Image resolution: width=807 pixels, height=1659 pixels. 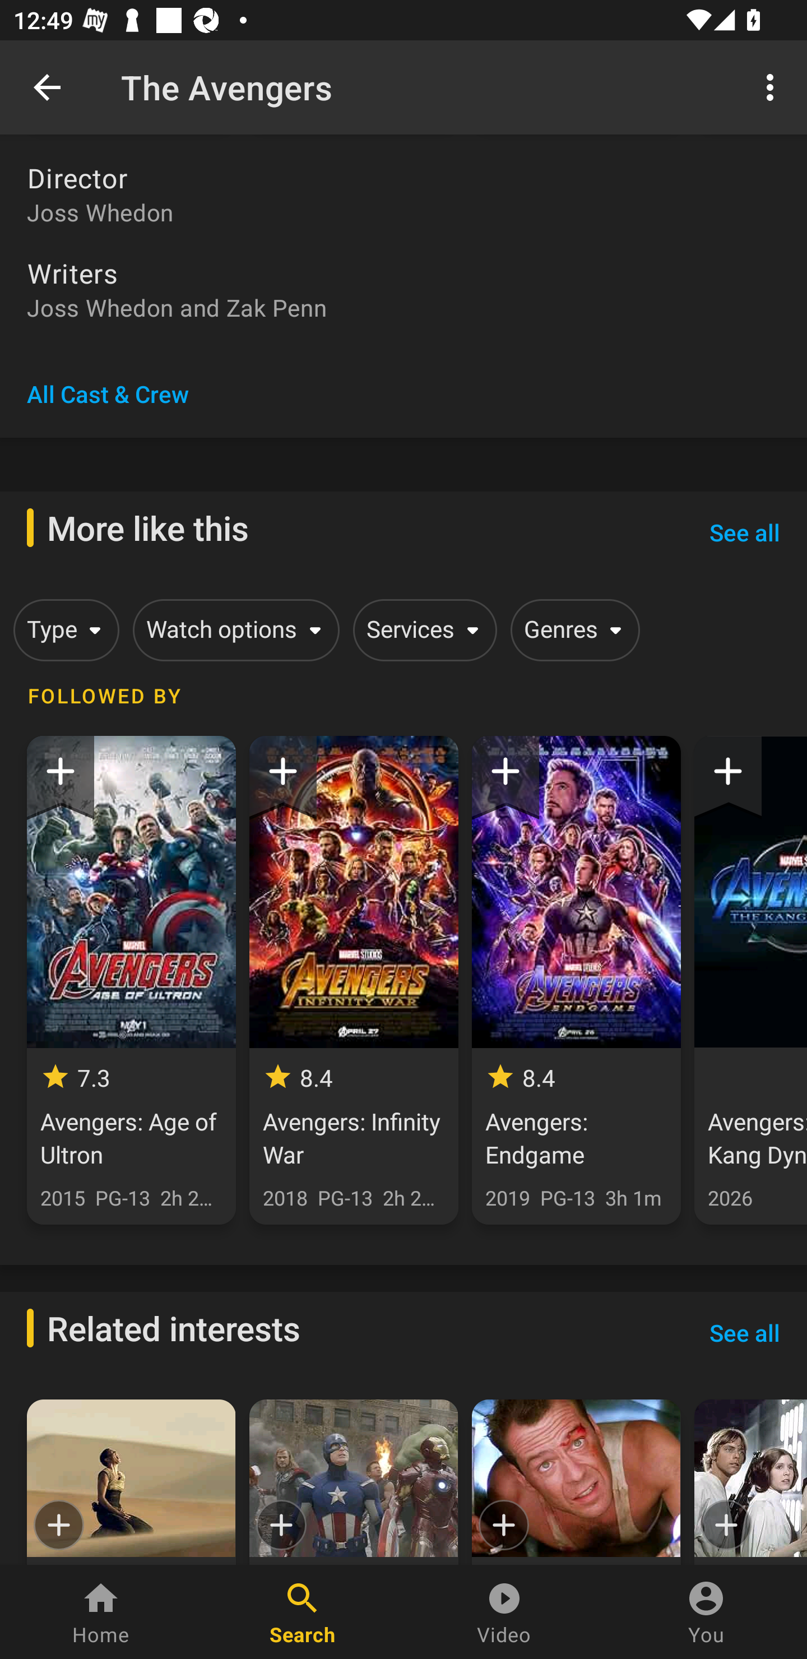 What do you see at coordinates (63, 630) in the screenshot?
I see `Type` at bounding box center [63, 630].